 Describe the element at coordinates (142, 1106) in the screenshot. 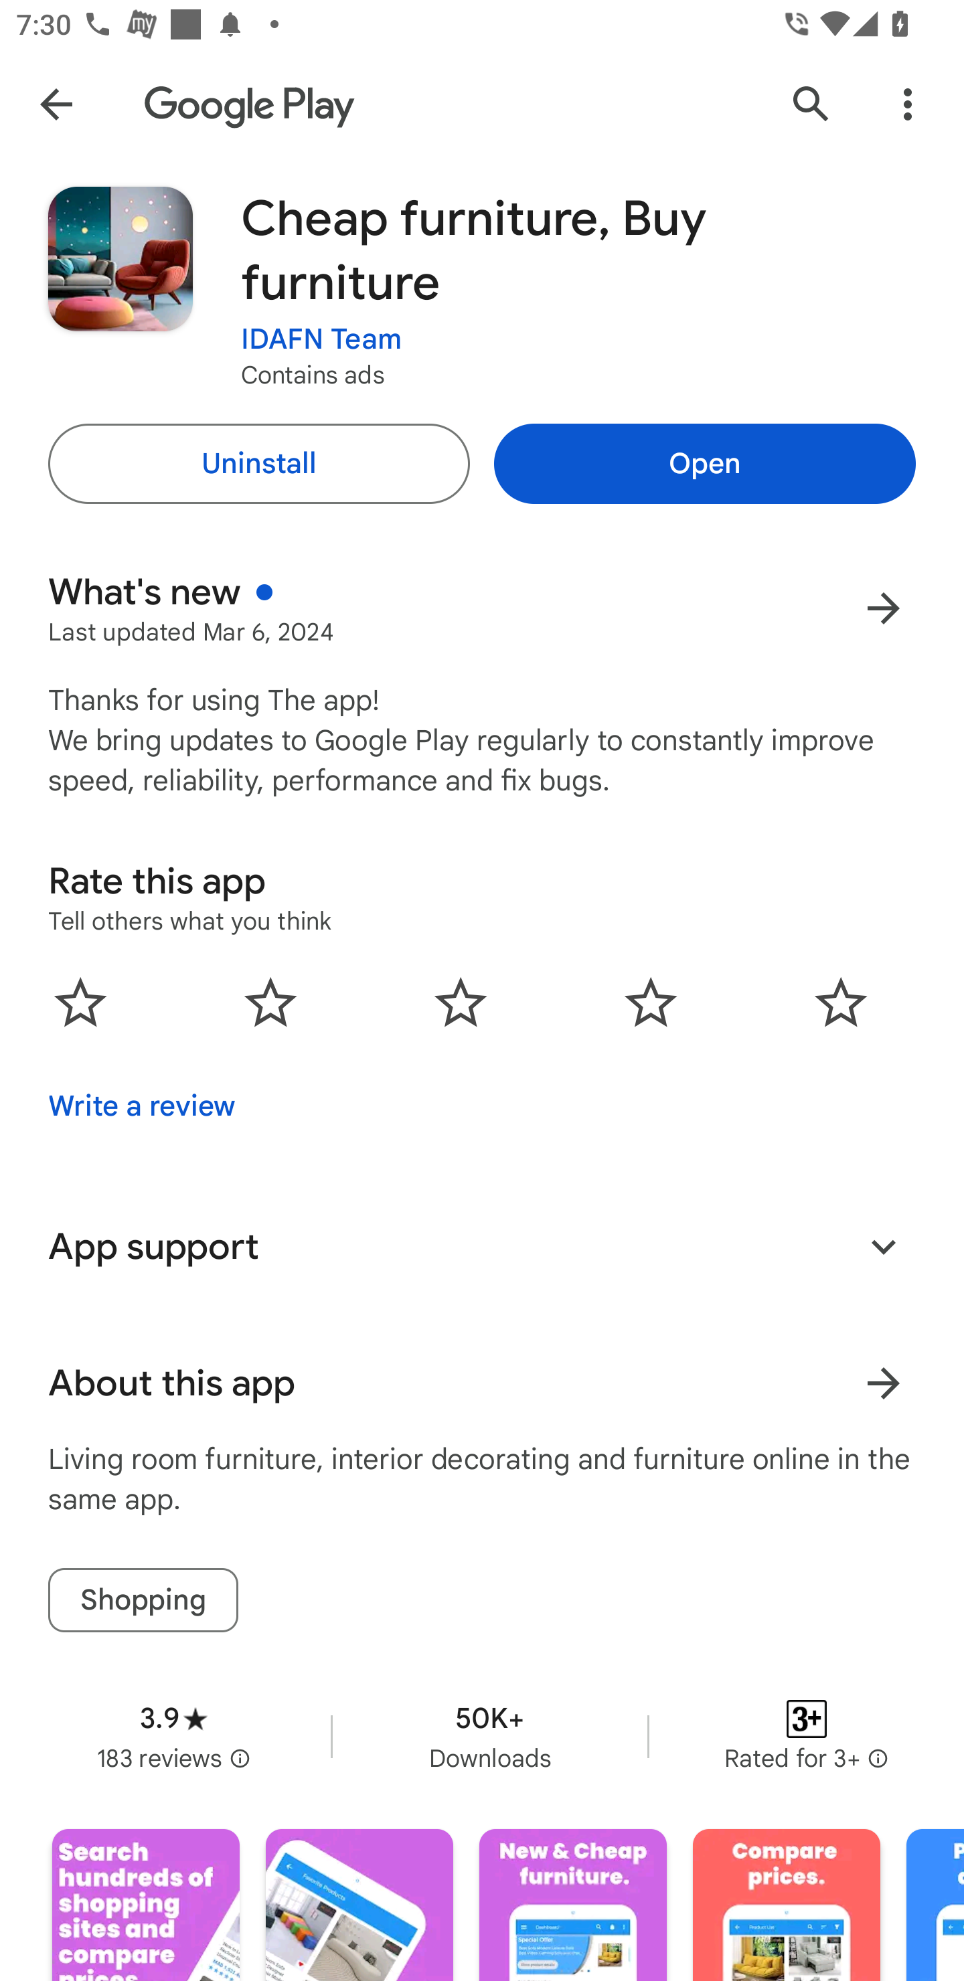

I see `Write a review` at that location.